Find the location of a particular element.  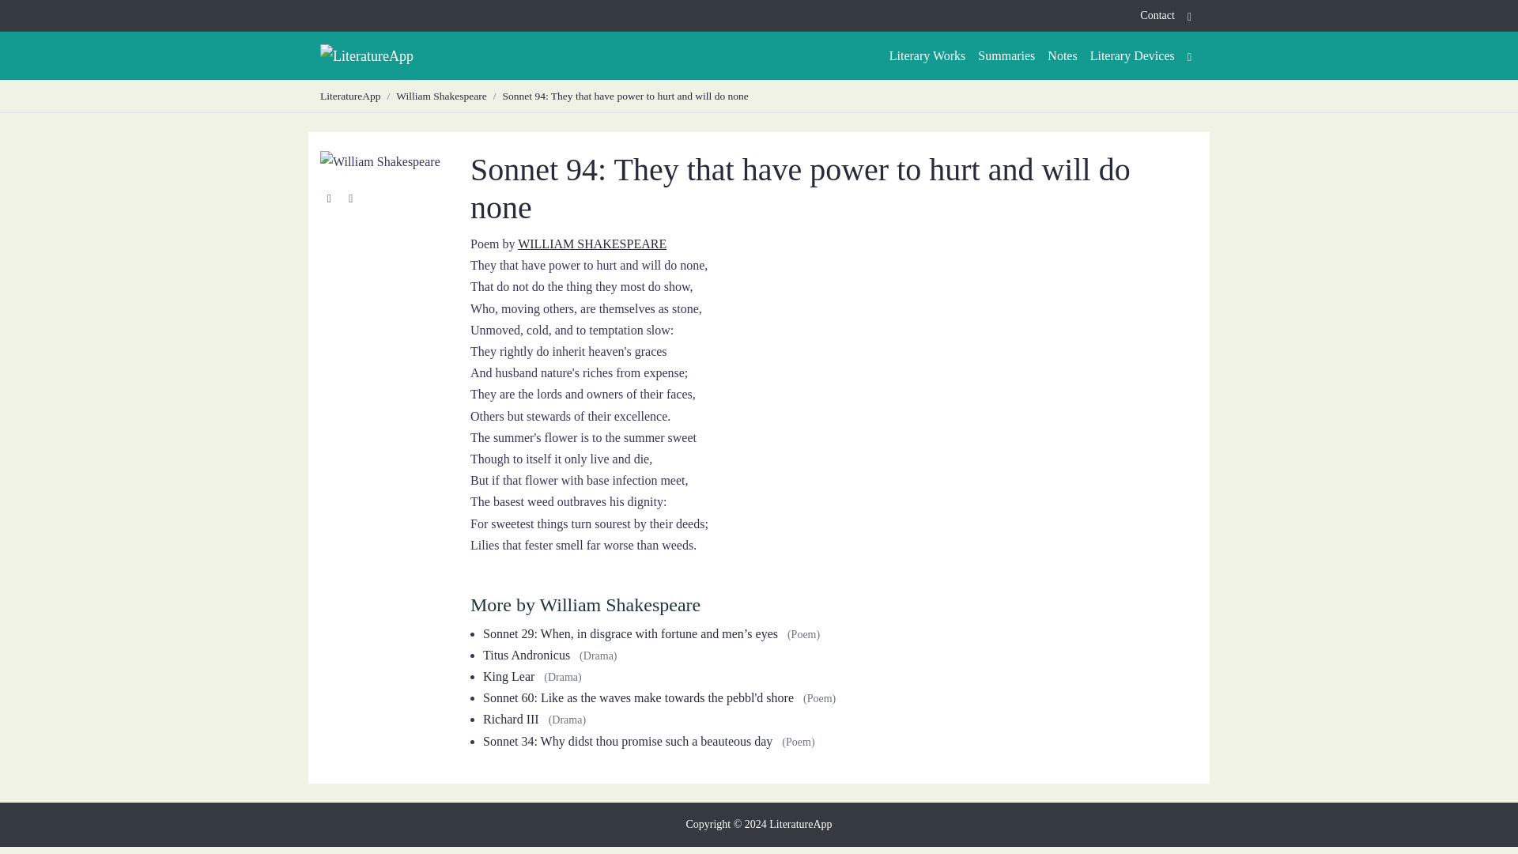

Sonnet 60: Like as the waves make towards the pebbl'd shore is located at coordinates (638, 697).